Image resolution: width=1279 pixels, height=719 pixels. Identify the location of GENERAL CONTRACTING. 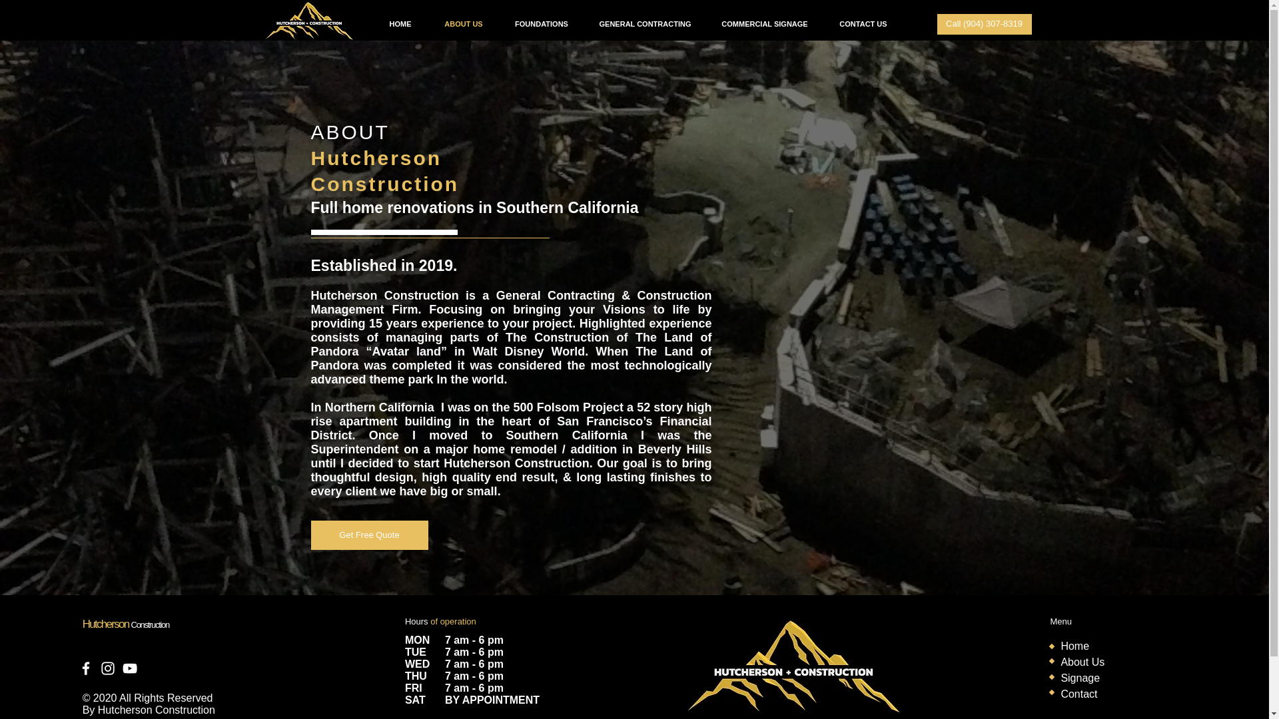
(645, 24).